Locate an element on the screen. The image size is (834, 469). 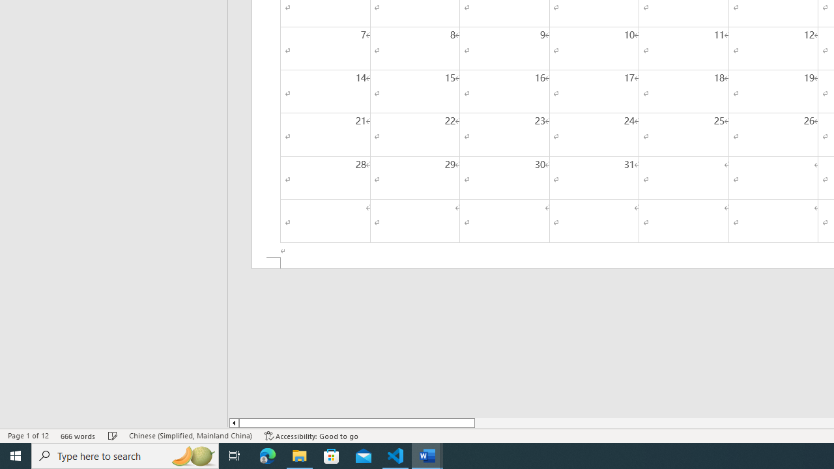
Page Number Page 1 of 12 is located at coordinates (28, 435).